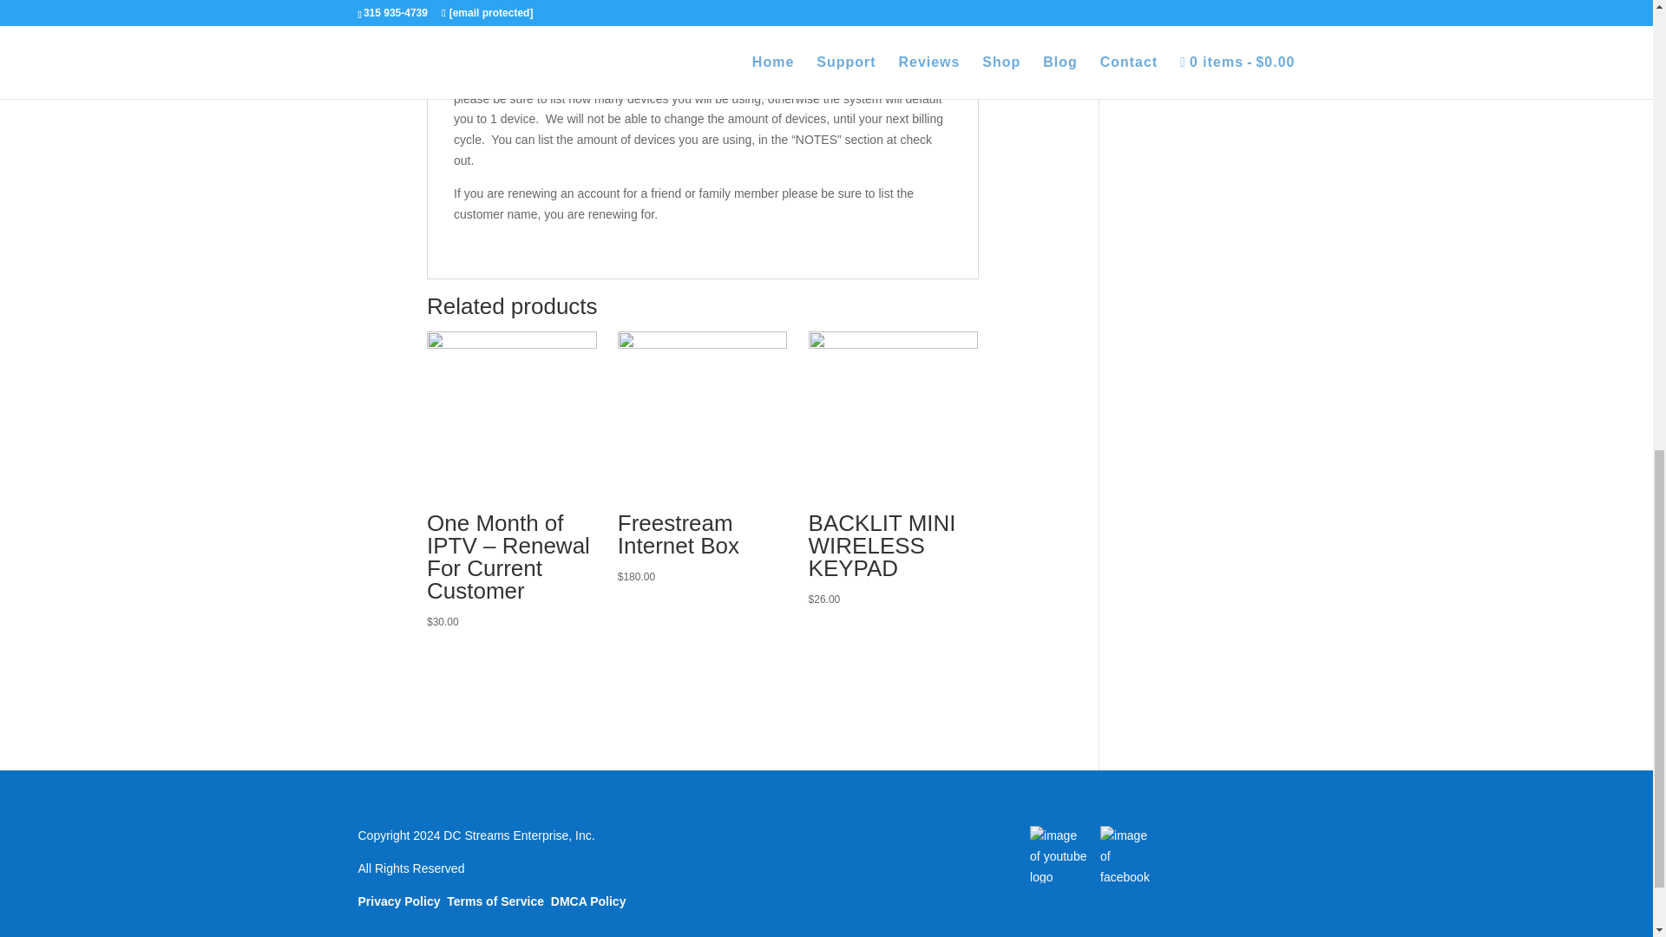 The width and height of the screenshot is (1666, 937). I want to click on DMCA Policy, so click(588, 901).